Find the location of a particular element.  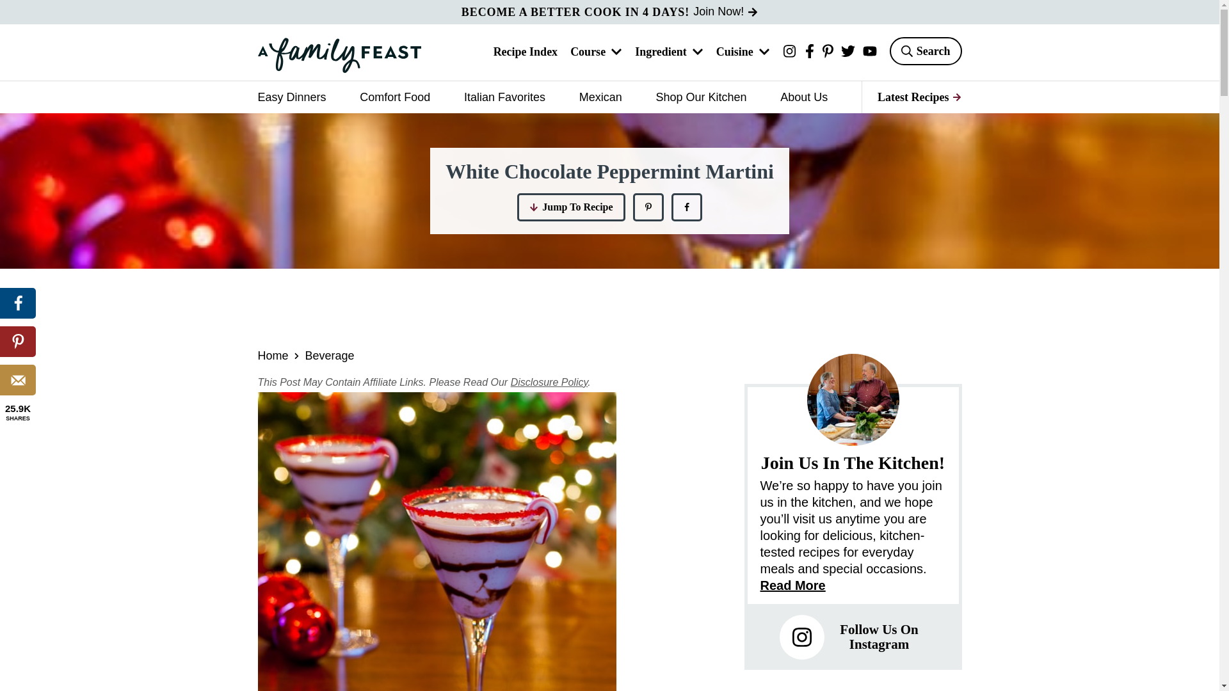

Send over email is located at coordinates (18, 380).